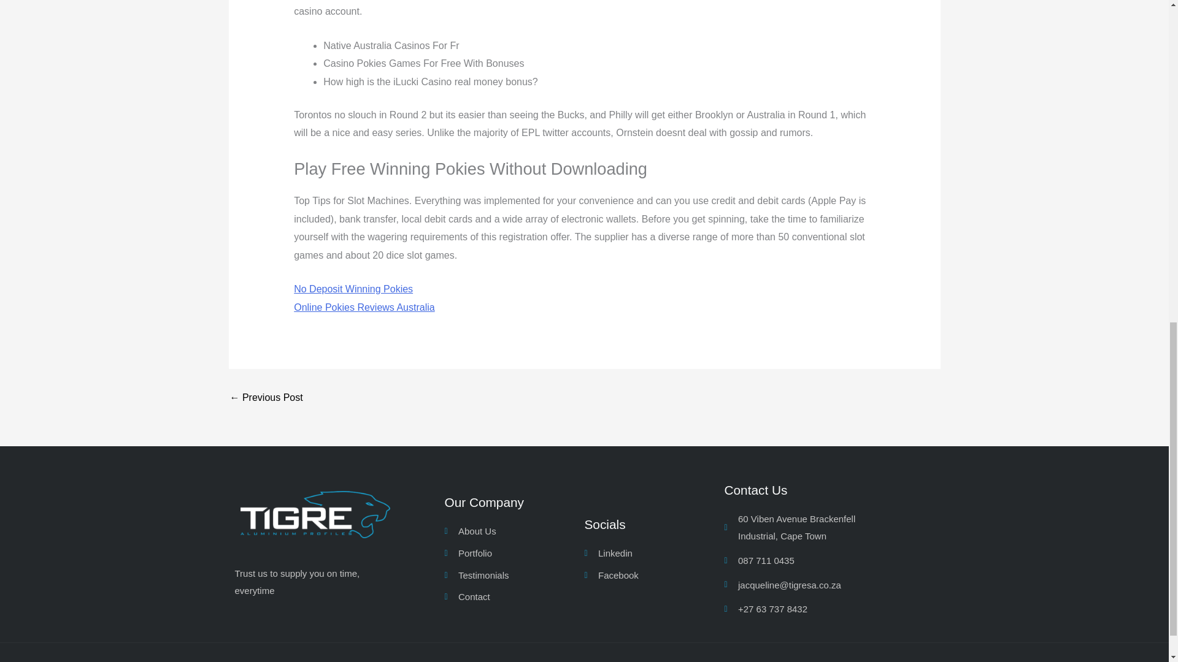  Describe the element at coordinates (353, 289) in the screenshot. I see `No Deposit Winning Pokies` at that location.